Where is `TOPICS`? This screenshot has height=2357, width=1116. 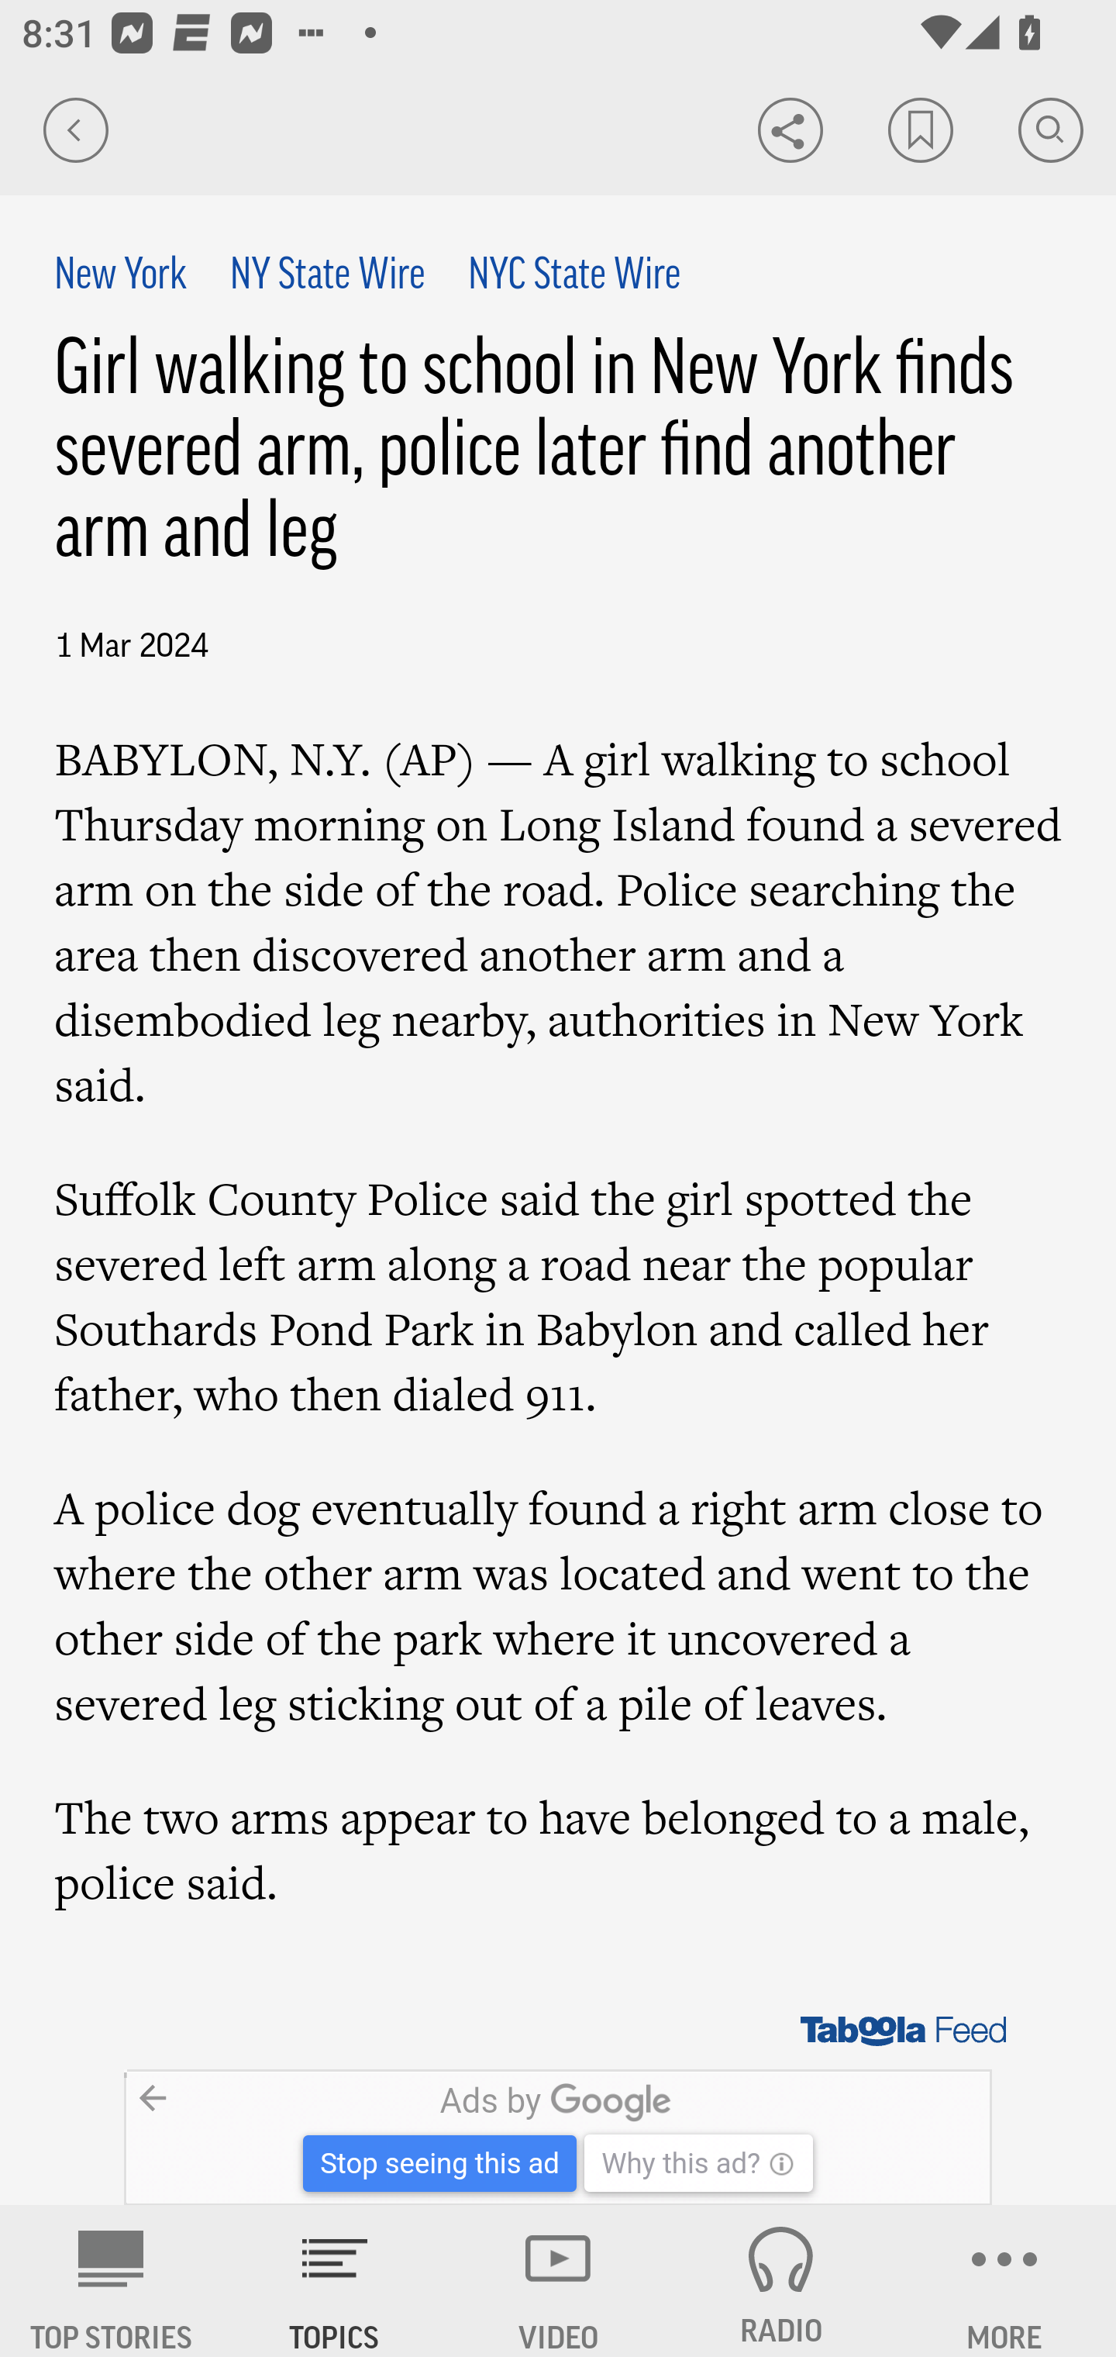
TOPICS is located at coordinates (335, 2281).